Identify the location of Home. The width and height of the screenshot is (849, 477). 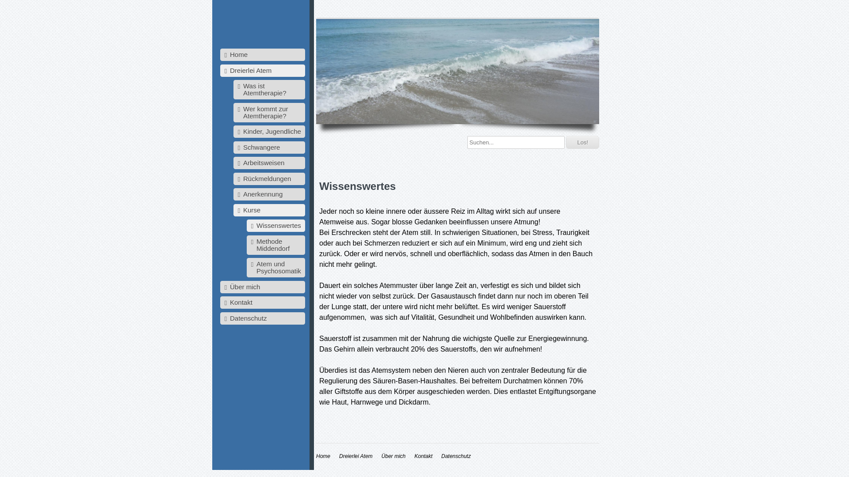
(323, 456).